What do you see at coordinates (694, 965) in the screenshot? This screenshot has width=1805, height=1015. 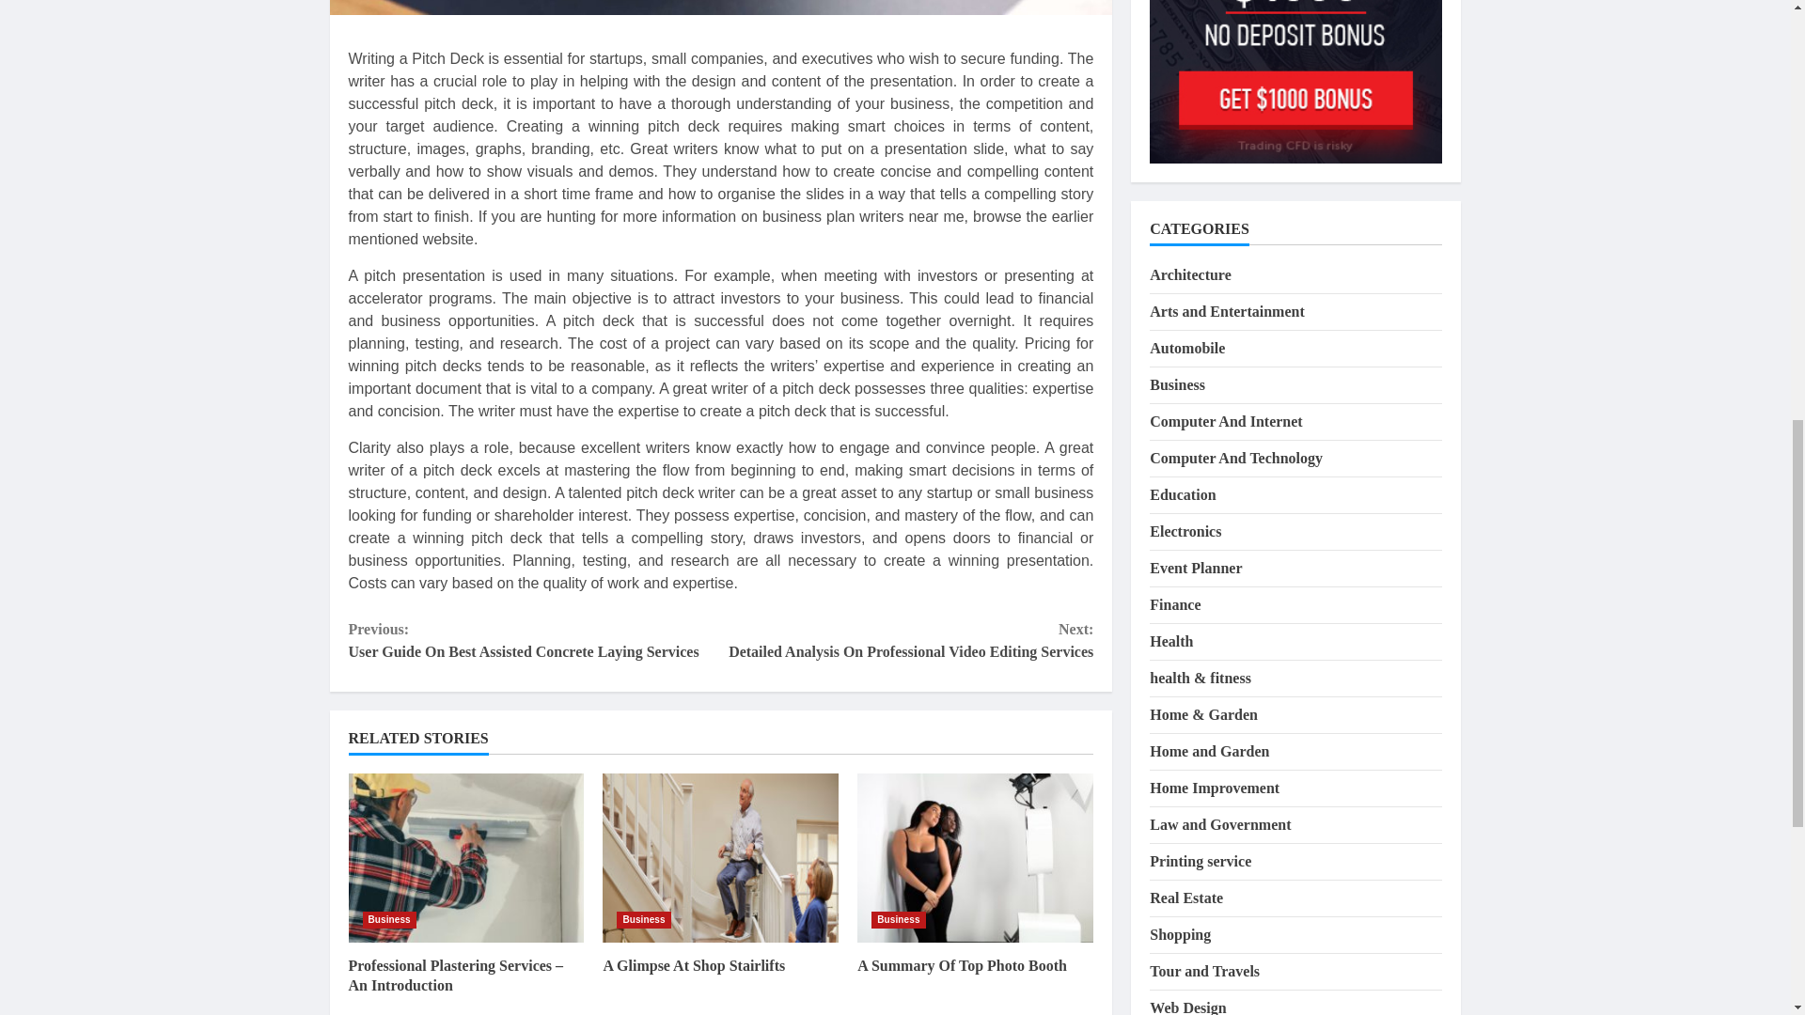 I see `A Glimpse At Shop Stairlifts` at bounding box center [694, 965].